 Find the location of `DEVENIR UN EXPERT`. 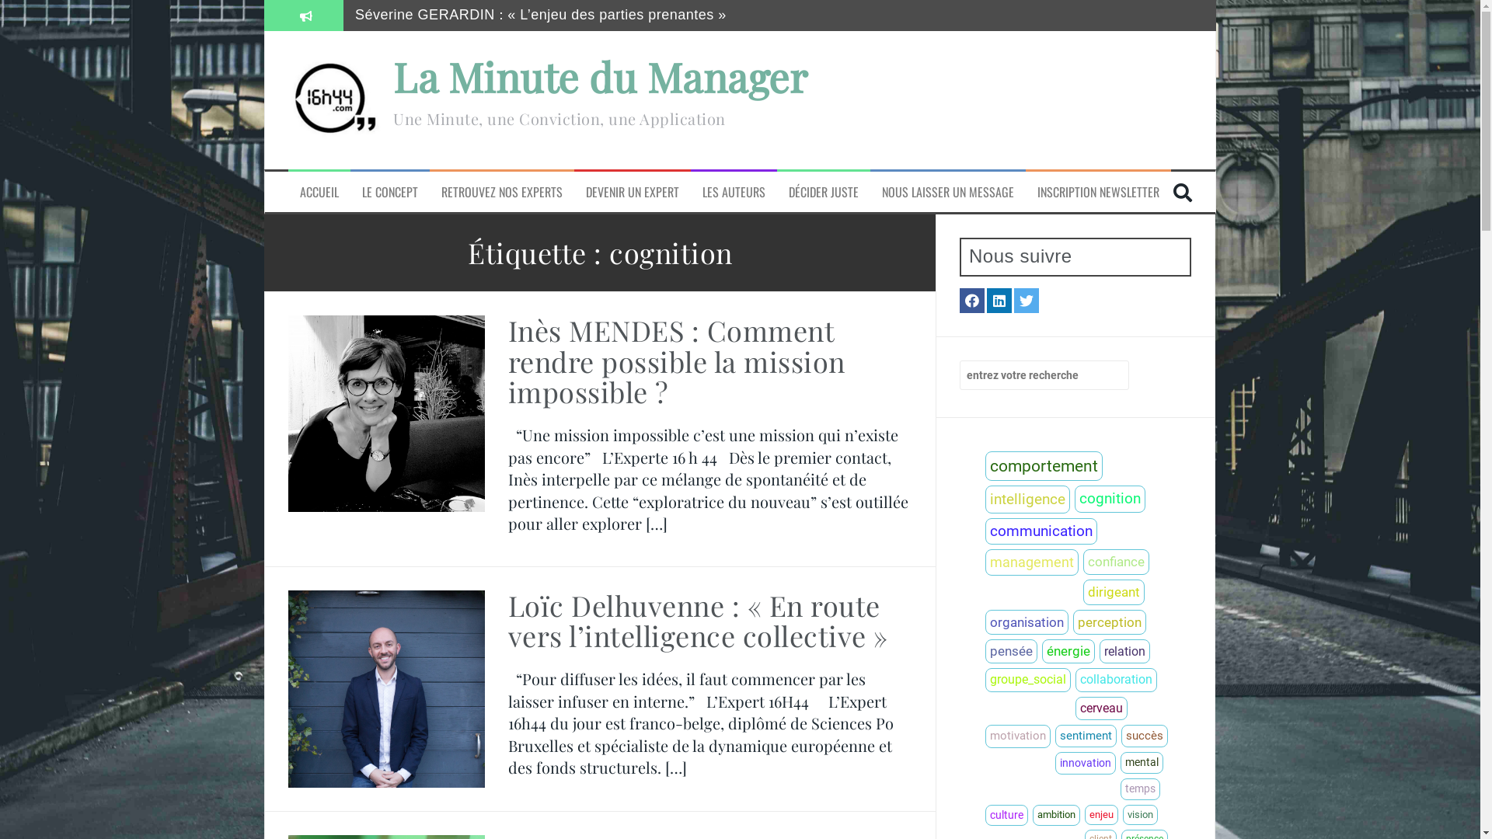

DEVENIR UN EXPERT is located at coordinates (633, 193).